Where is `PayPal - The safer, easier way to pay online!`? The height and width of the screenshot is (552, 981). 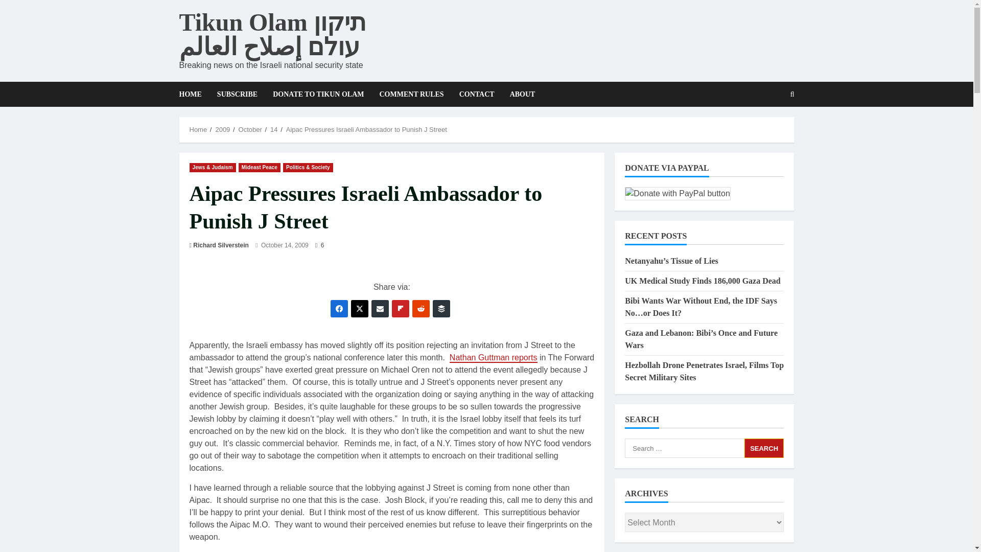
PayPal - The safer, easier way to pay online! is located at coordinates (678, 194).